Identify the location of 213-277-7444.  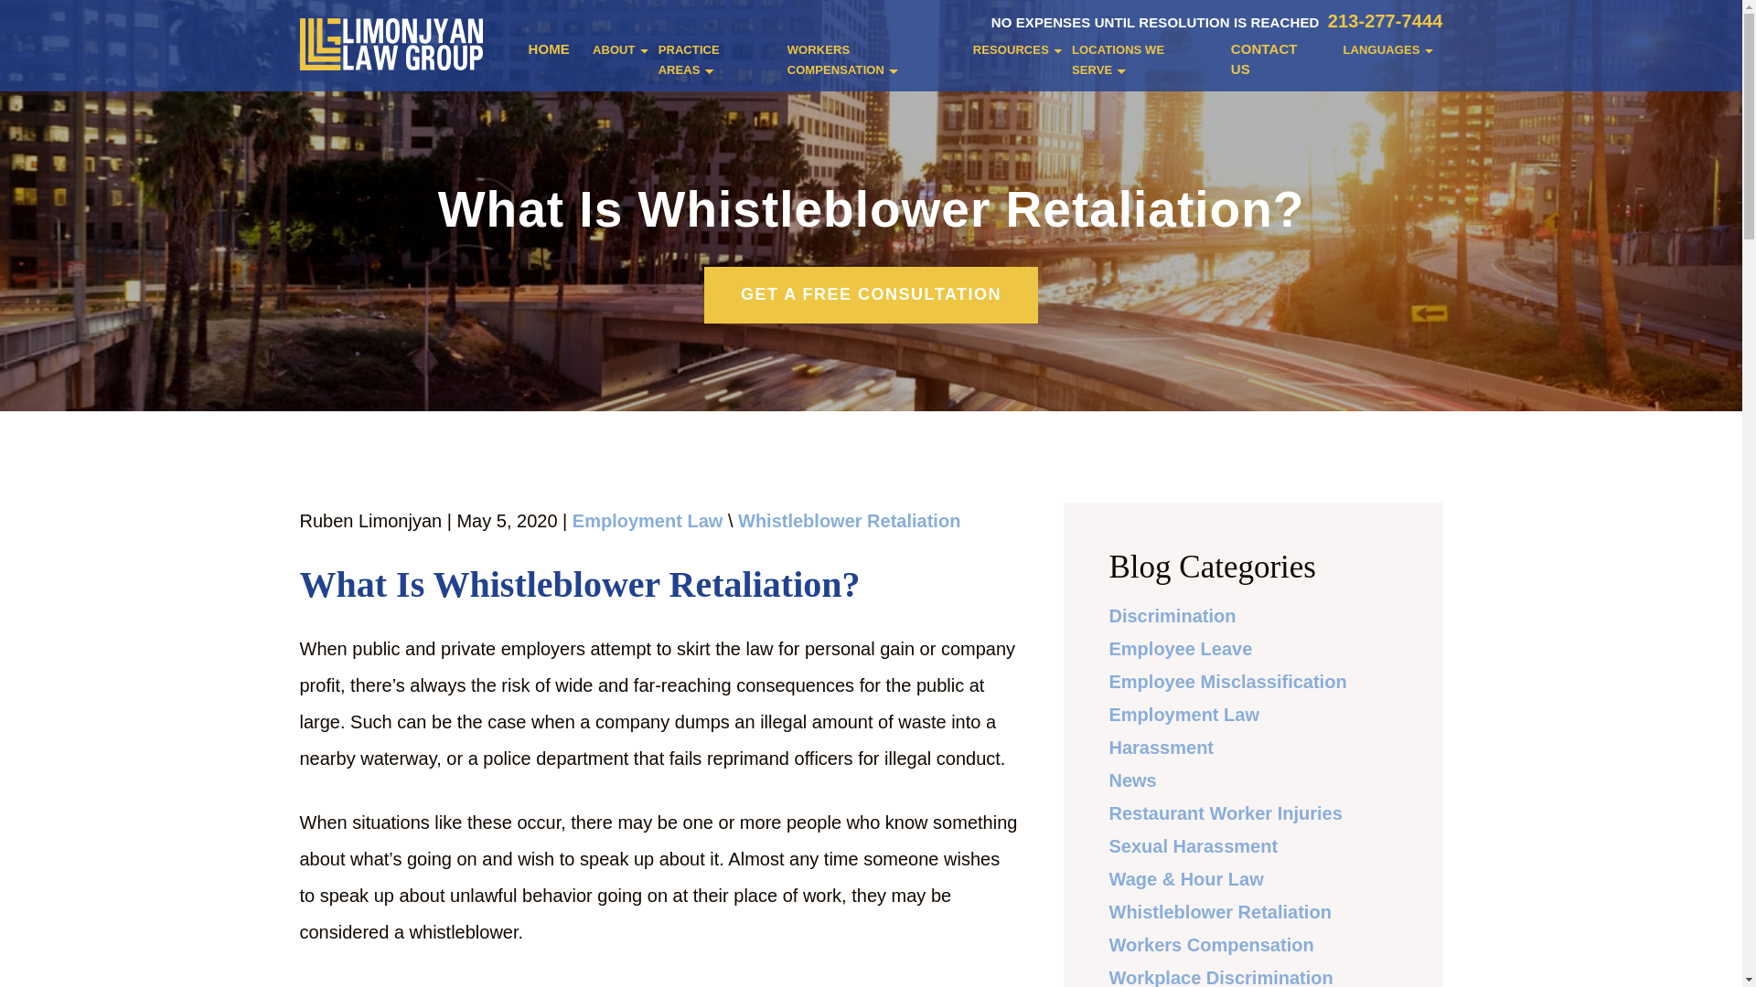
(1385, 20).